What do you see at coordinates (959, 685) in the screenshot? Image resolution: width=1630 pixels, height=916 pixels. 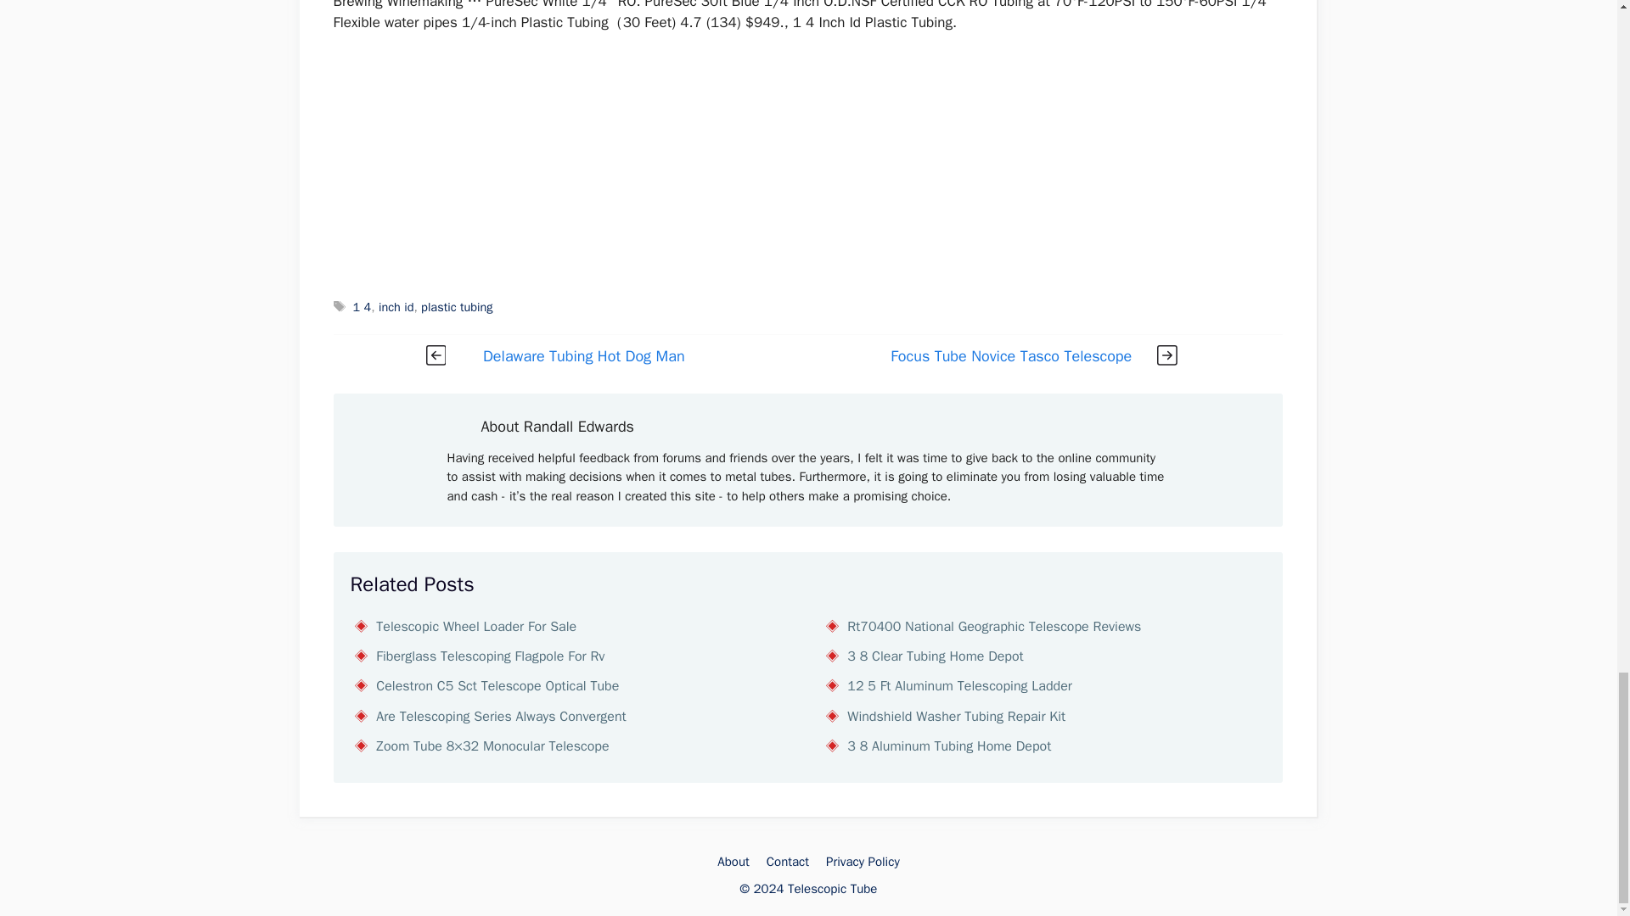 I see `12 5 Ft Aluminum Telescoping Ladder` at bounding box center [959, 685].